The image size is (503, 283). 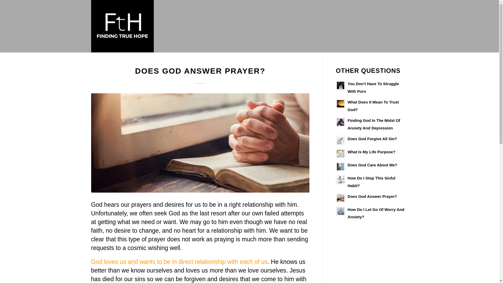 I want to click on Does God Forgive All Sin?, so click(x=372, y=138).